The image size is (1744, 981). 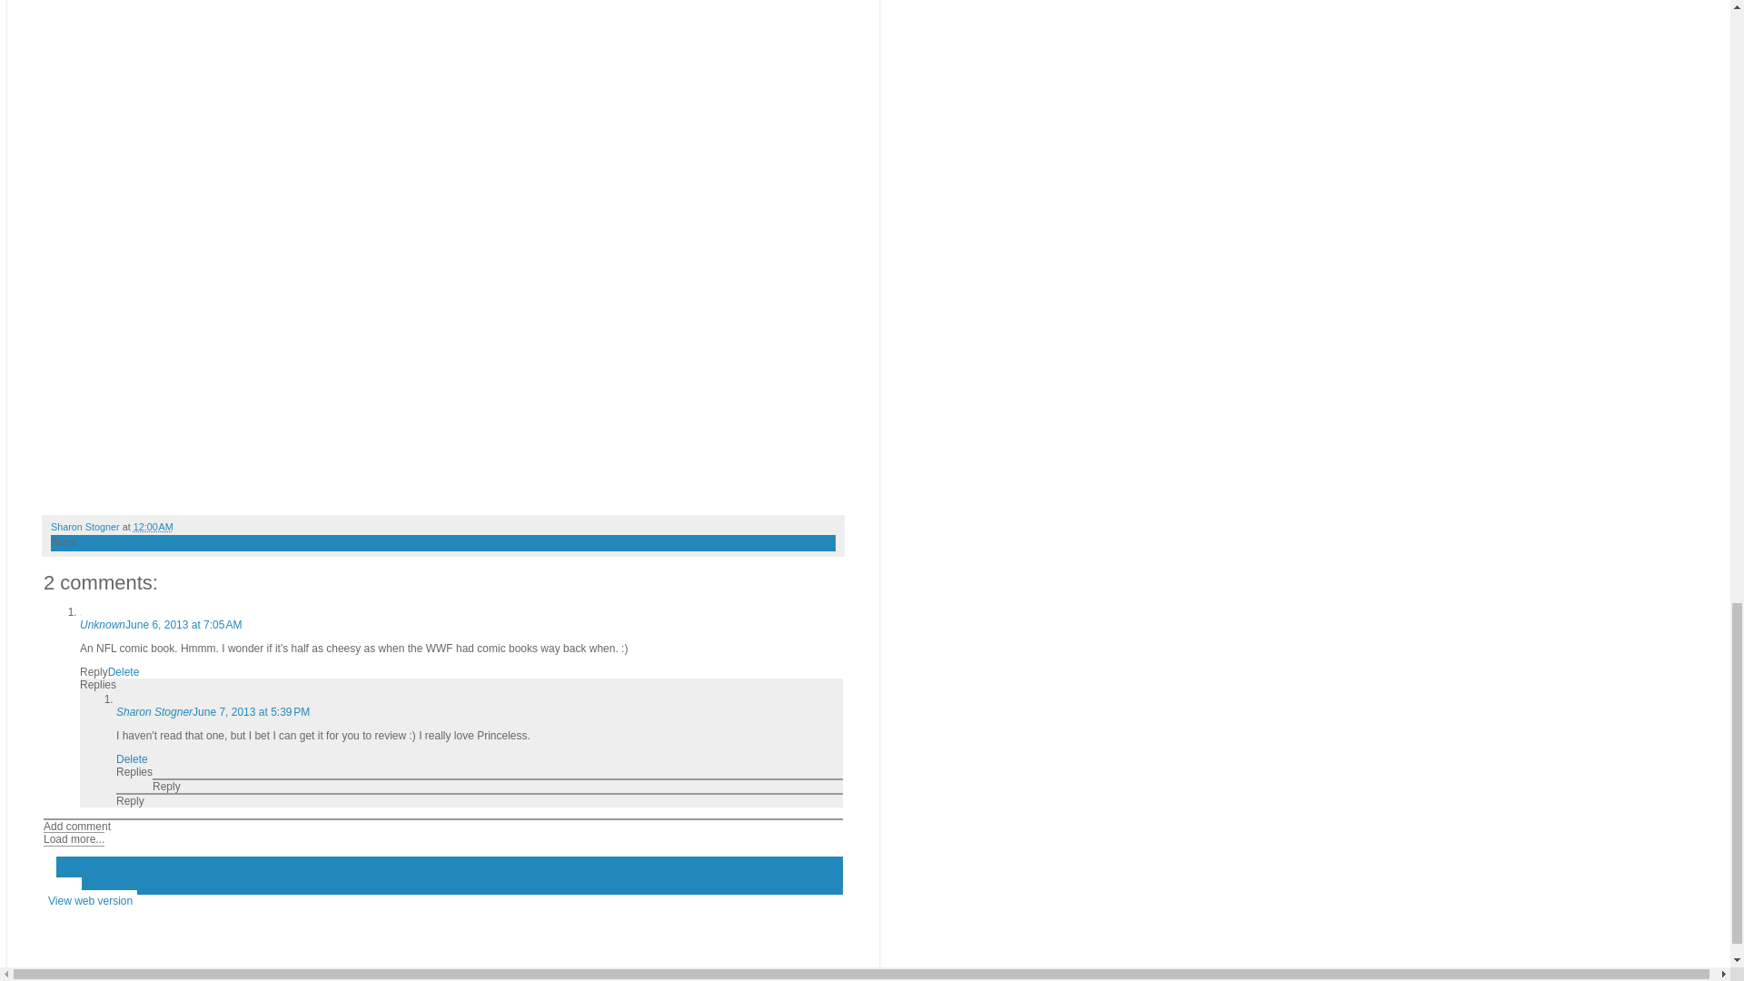 I want to click on permanent link, so click(x=153, y=527).